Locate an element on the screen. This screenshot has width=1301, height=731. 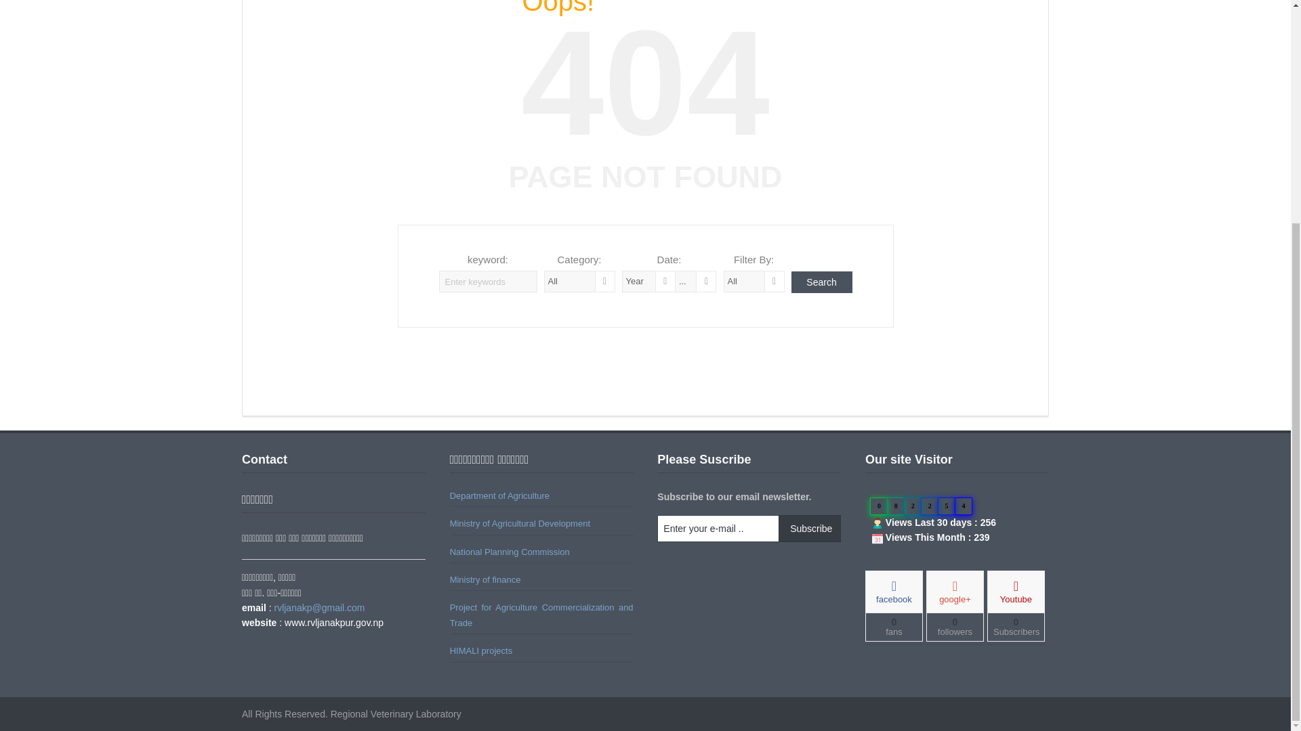
National Planning Commission is located at coordinates (510, 551).